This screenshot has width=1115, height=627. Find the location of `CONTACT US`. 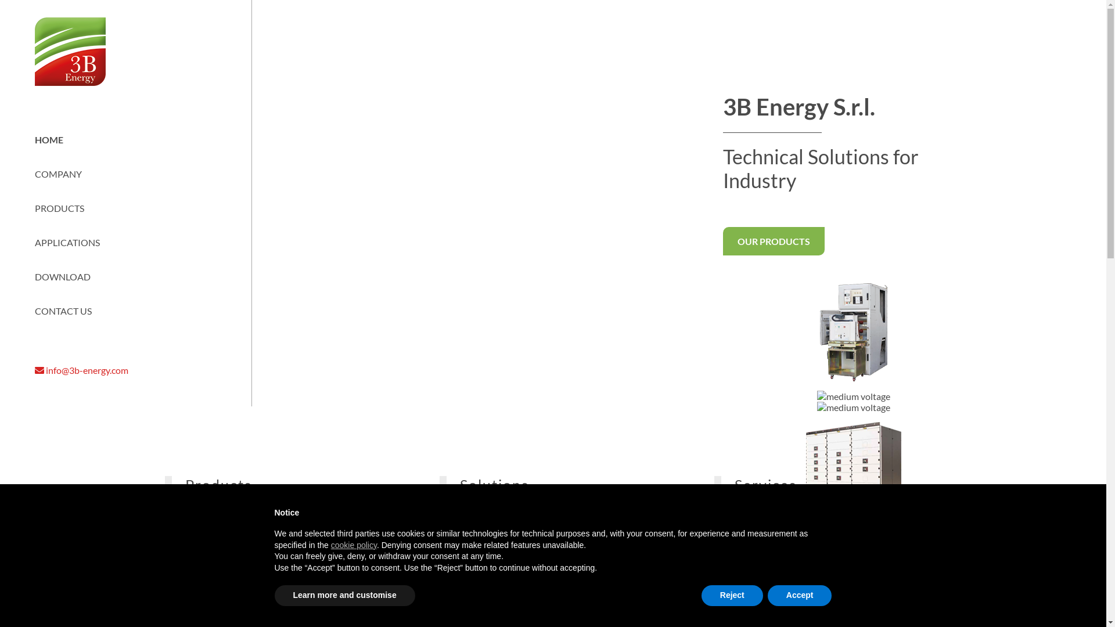

CONTACT US is located at coordinates (63, 311).